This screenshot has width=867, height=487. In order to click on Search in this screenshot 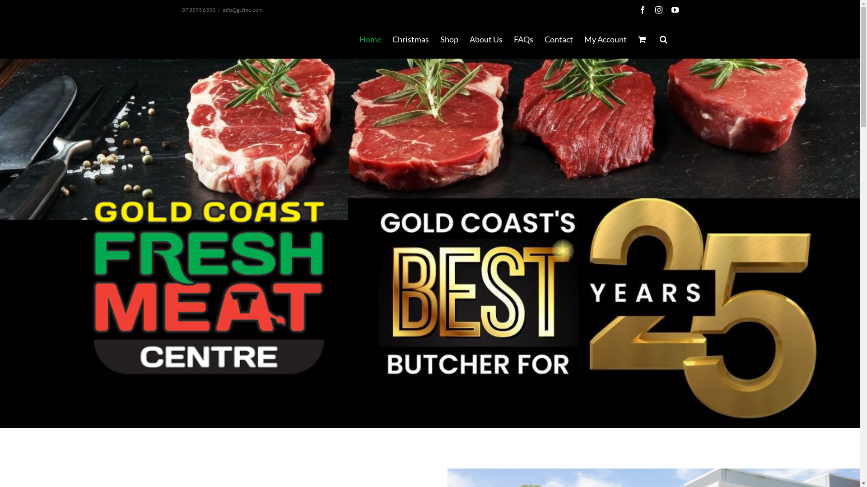, I will do `click(663, 39)`.